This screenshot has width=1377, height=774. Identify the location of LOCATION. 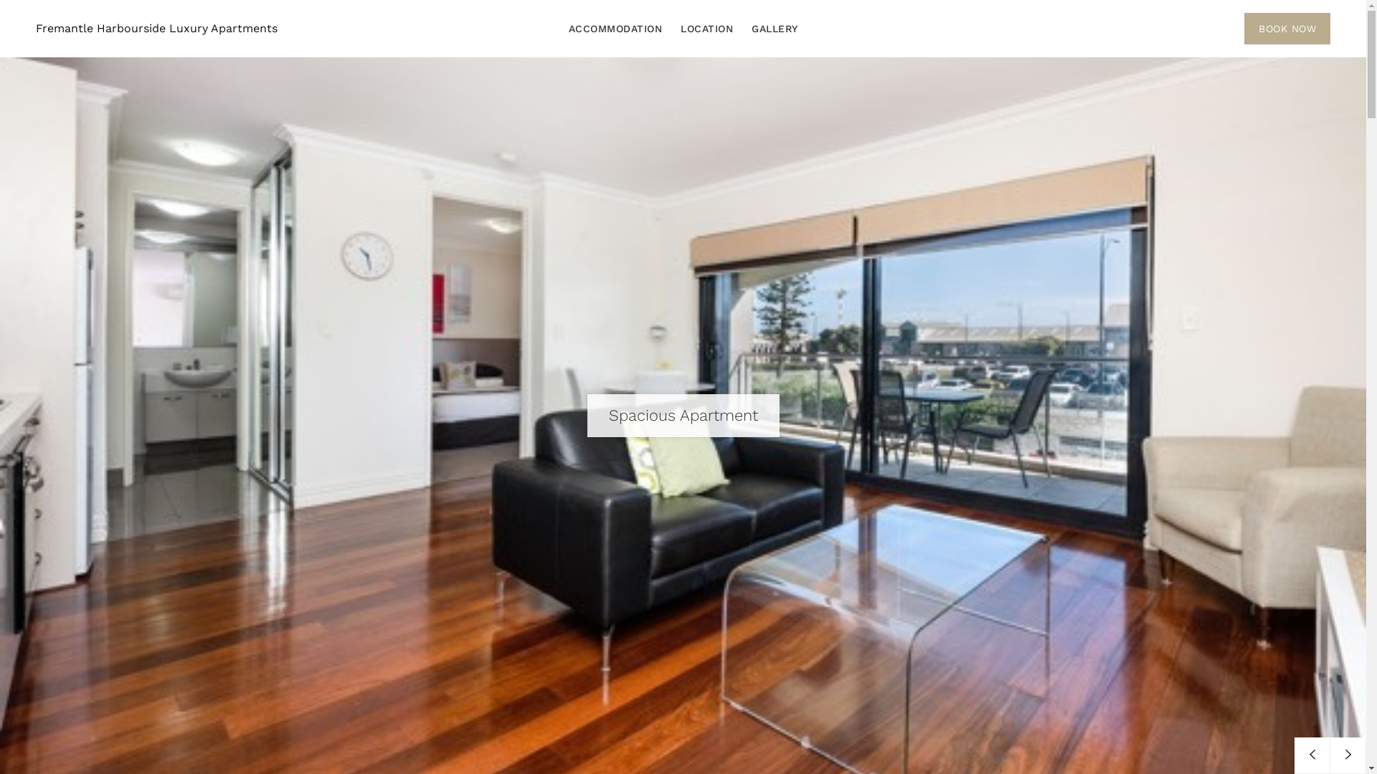
(707, 29).